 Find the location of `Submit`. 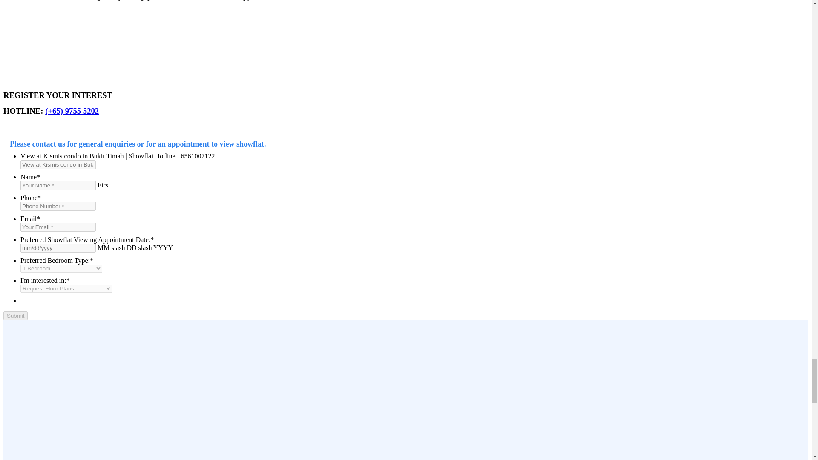

Submit is located at coordinates (15, 316).